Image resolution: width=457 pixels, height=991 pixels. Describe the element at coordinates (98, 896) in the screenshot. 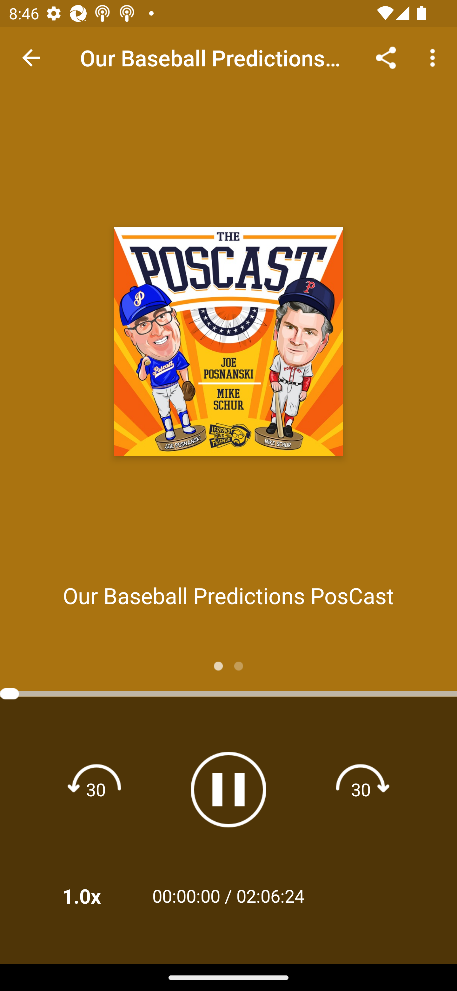

I see `1.0x Playback Speeds` at that location.